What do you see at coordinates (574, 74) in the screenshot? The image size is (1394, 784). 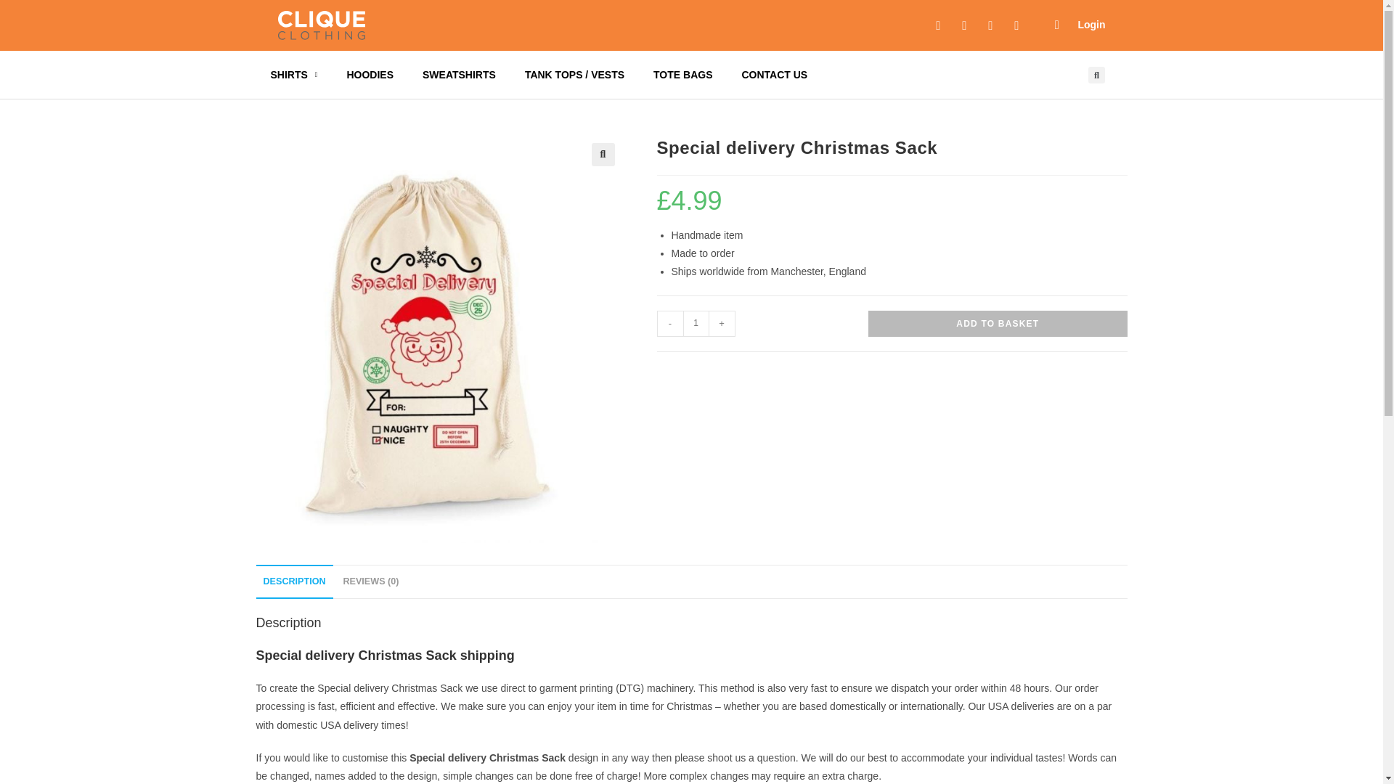 I see `View All Tank Tops and Vests` at bounding box center [574, 74].